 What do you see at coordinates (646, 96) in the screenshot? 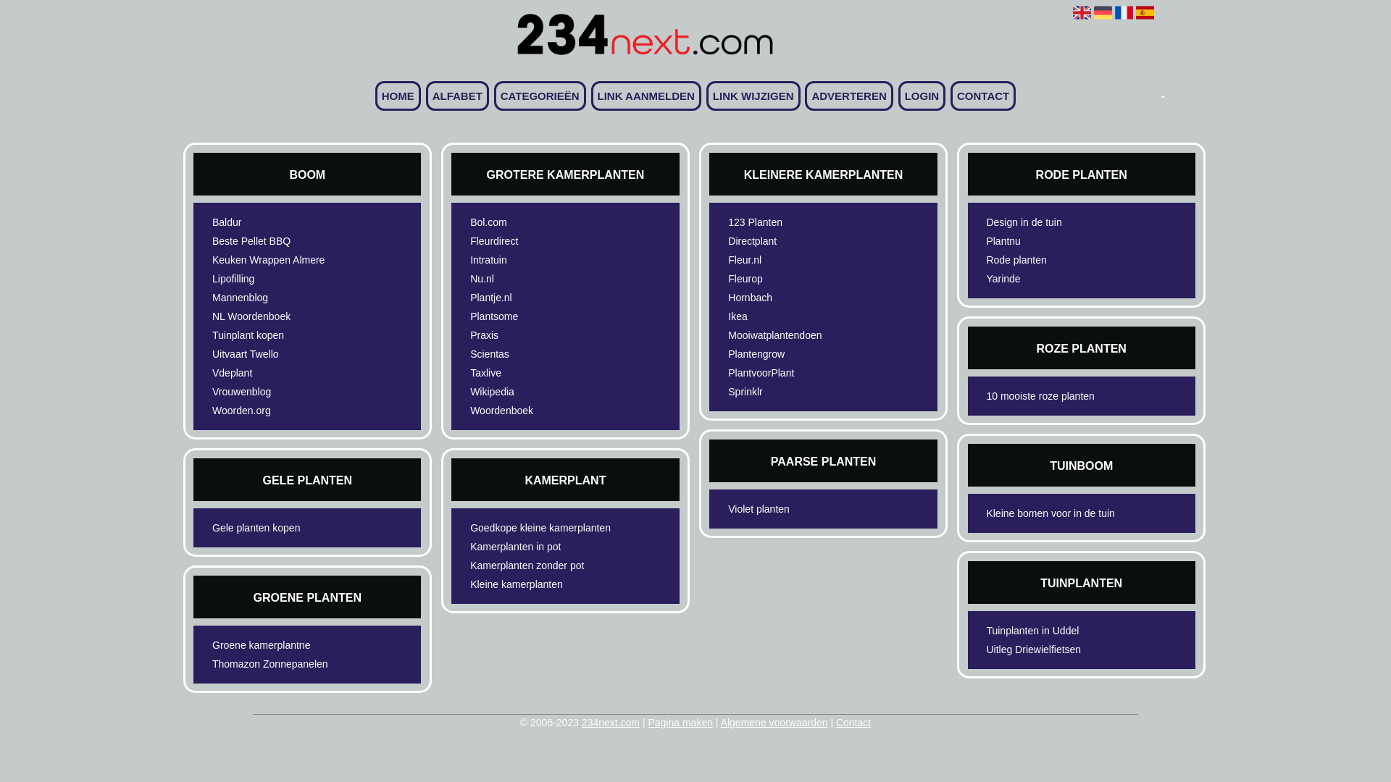
I see `LINK AANMELDEN` at bounding box center [646, 96].